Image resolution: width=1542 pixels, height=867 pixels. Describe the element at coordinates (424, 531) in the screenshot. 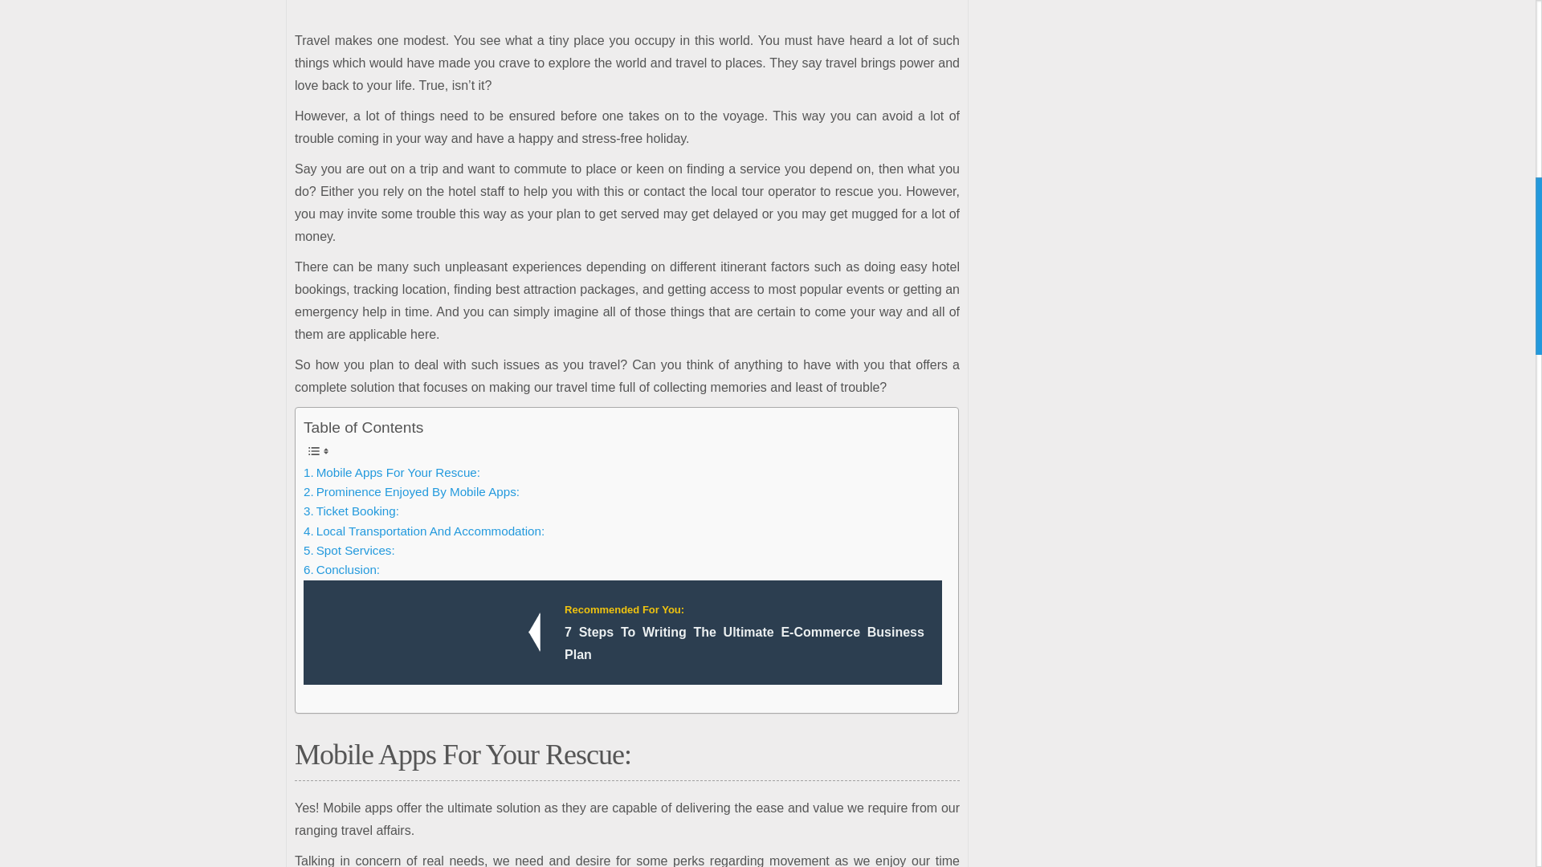

I see `Local Transportation And Accommodation:` at that location.